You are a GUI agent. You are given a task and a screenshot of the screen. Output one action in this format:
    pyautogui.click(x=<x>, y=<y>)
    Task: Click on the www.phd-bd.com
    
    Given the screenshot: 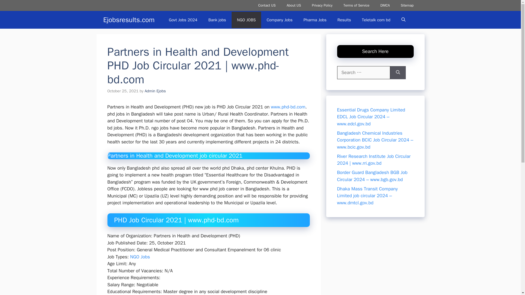 What is the action you would take?
    pyautogui.click(x=288, y=107)
    